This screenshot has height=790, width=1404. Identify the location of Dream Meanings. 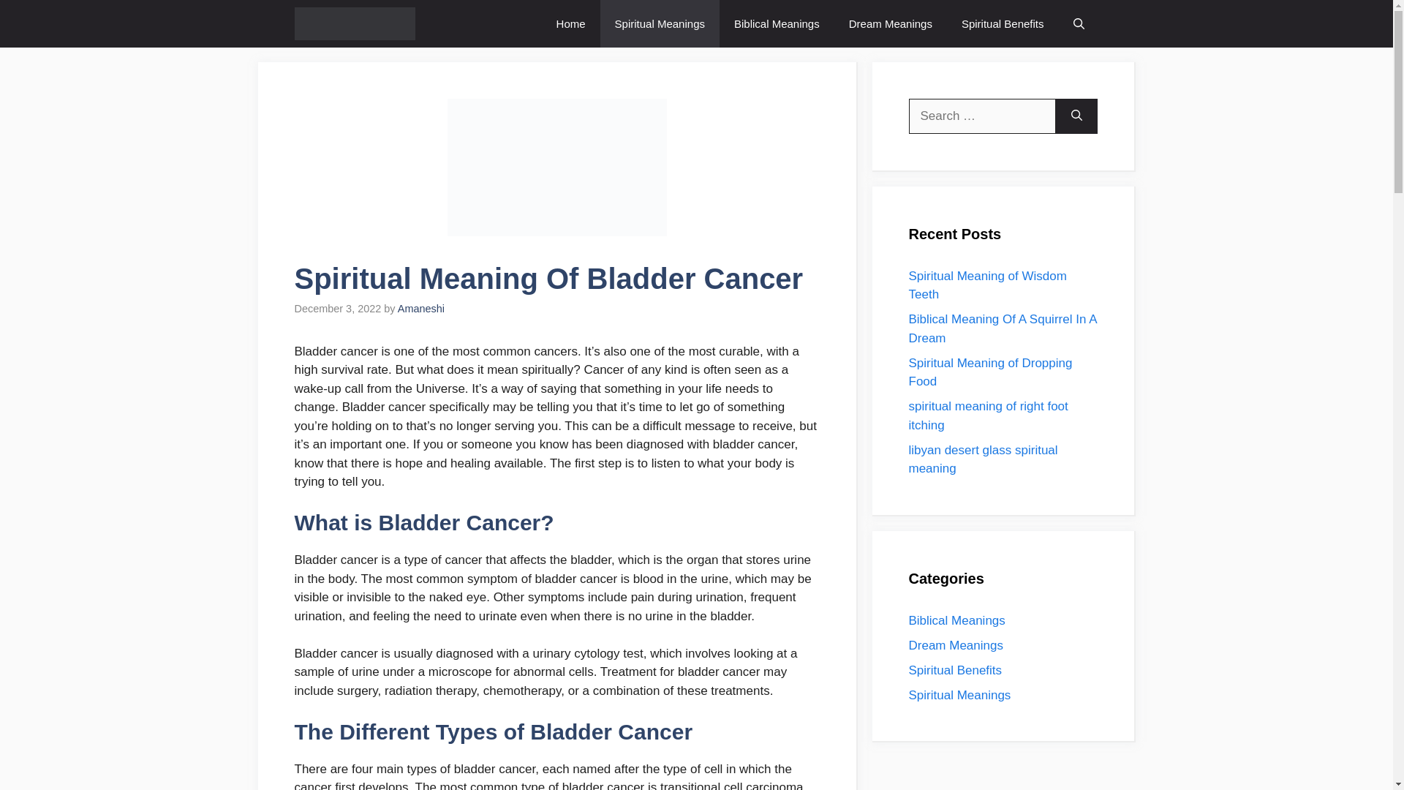
(955, 644).